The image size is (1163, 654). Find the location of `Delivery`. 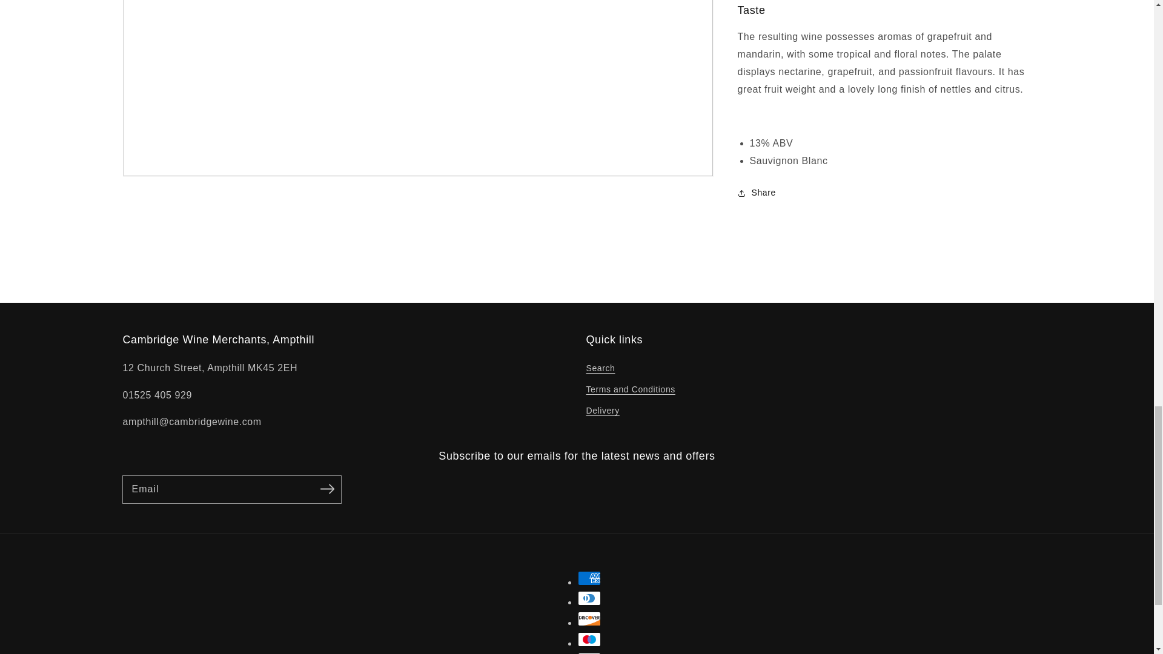

Delivery is located at coordinates (603, 411).